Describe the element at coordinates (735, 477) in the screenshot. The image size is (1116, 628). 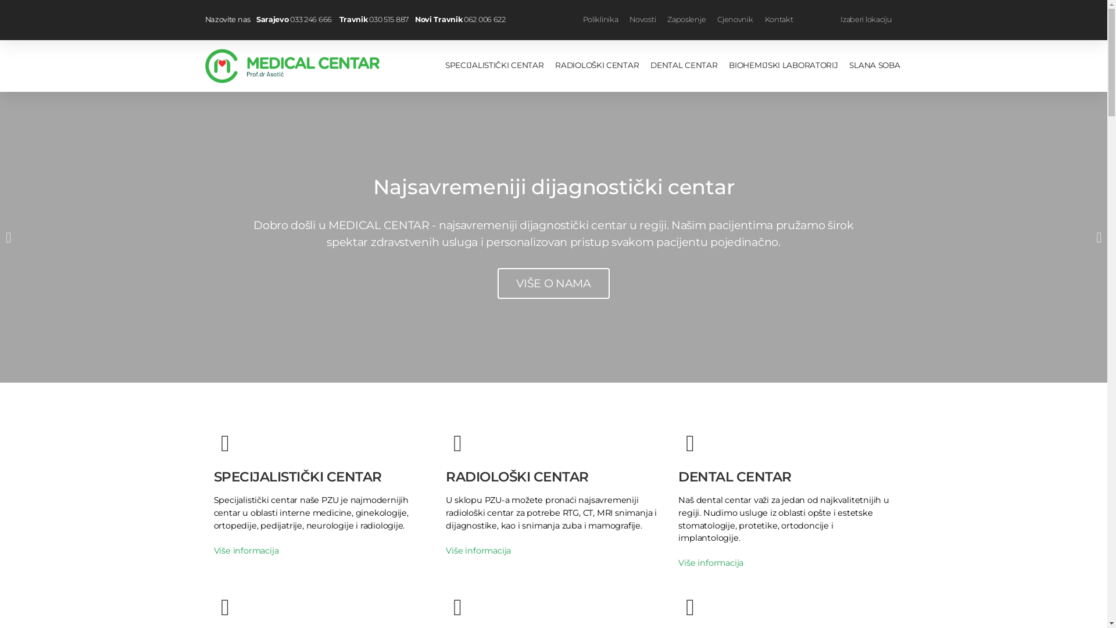
I see `DENTAL CENTAR` at that location.